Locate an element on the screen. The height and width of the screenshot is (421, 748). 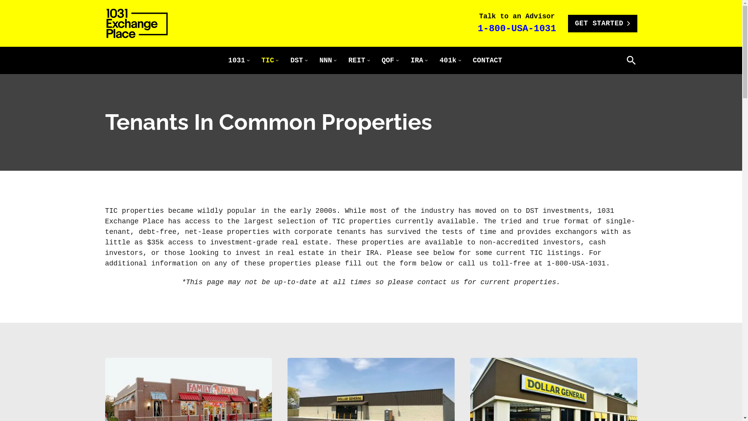
IRA is located at coordinates (417, 61).